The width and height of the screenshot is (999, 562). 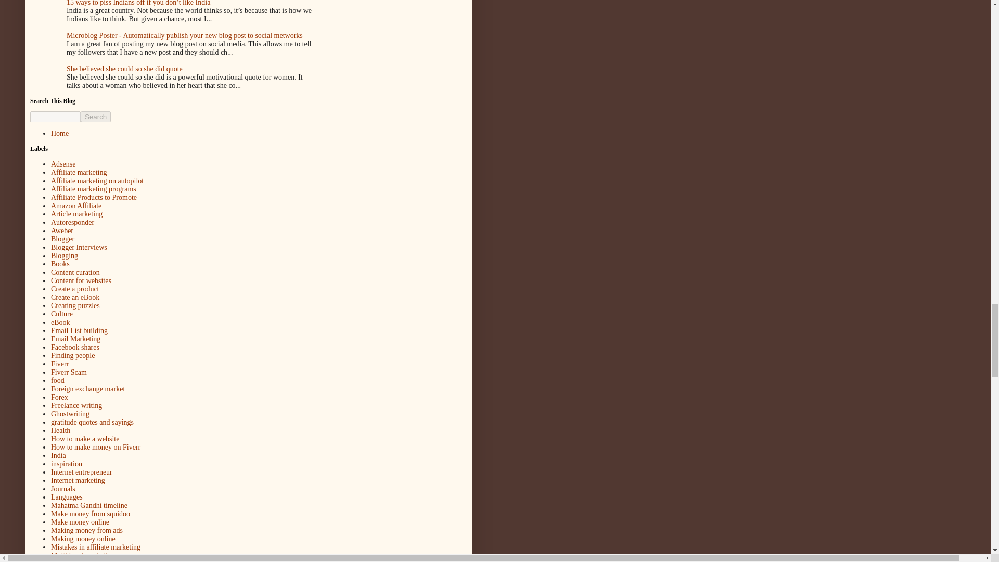 I want to click on Home, so click(x=59, y=133).